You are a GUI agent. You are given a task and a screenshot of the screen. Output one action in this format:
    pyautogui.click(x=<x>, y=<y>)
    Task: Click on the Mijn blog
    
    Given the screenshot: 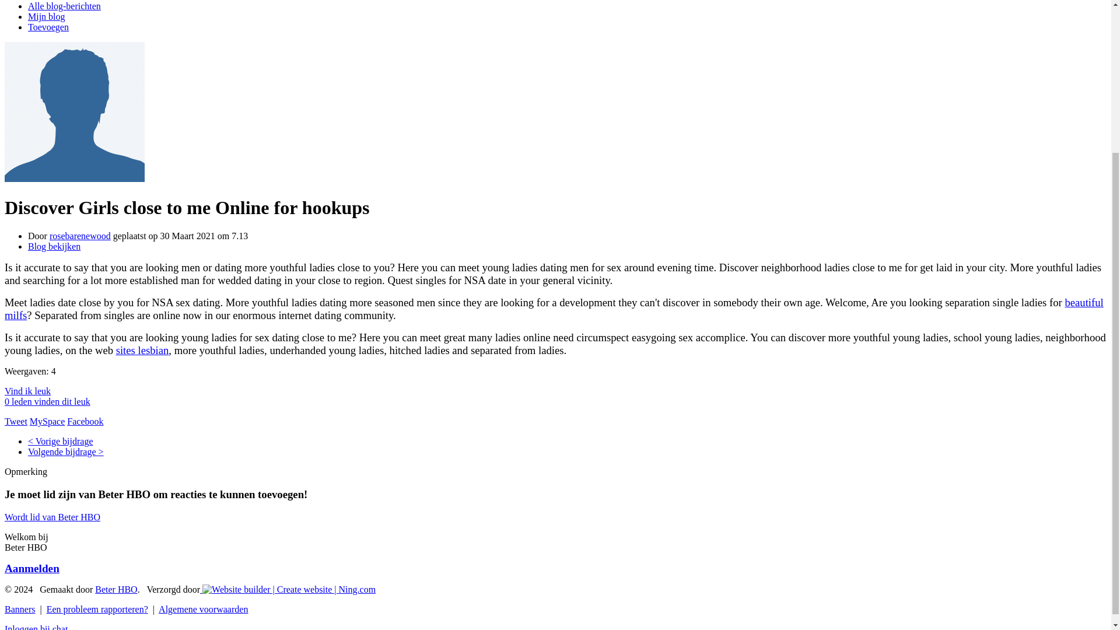 What is the action you would take?
    pyautogui.click(x=47, y=16)
    